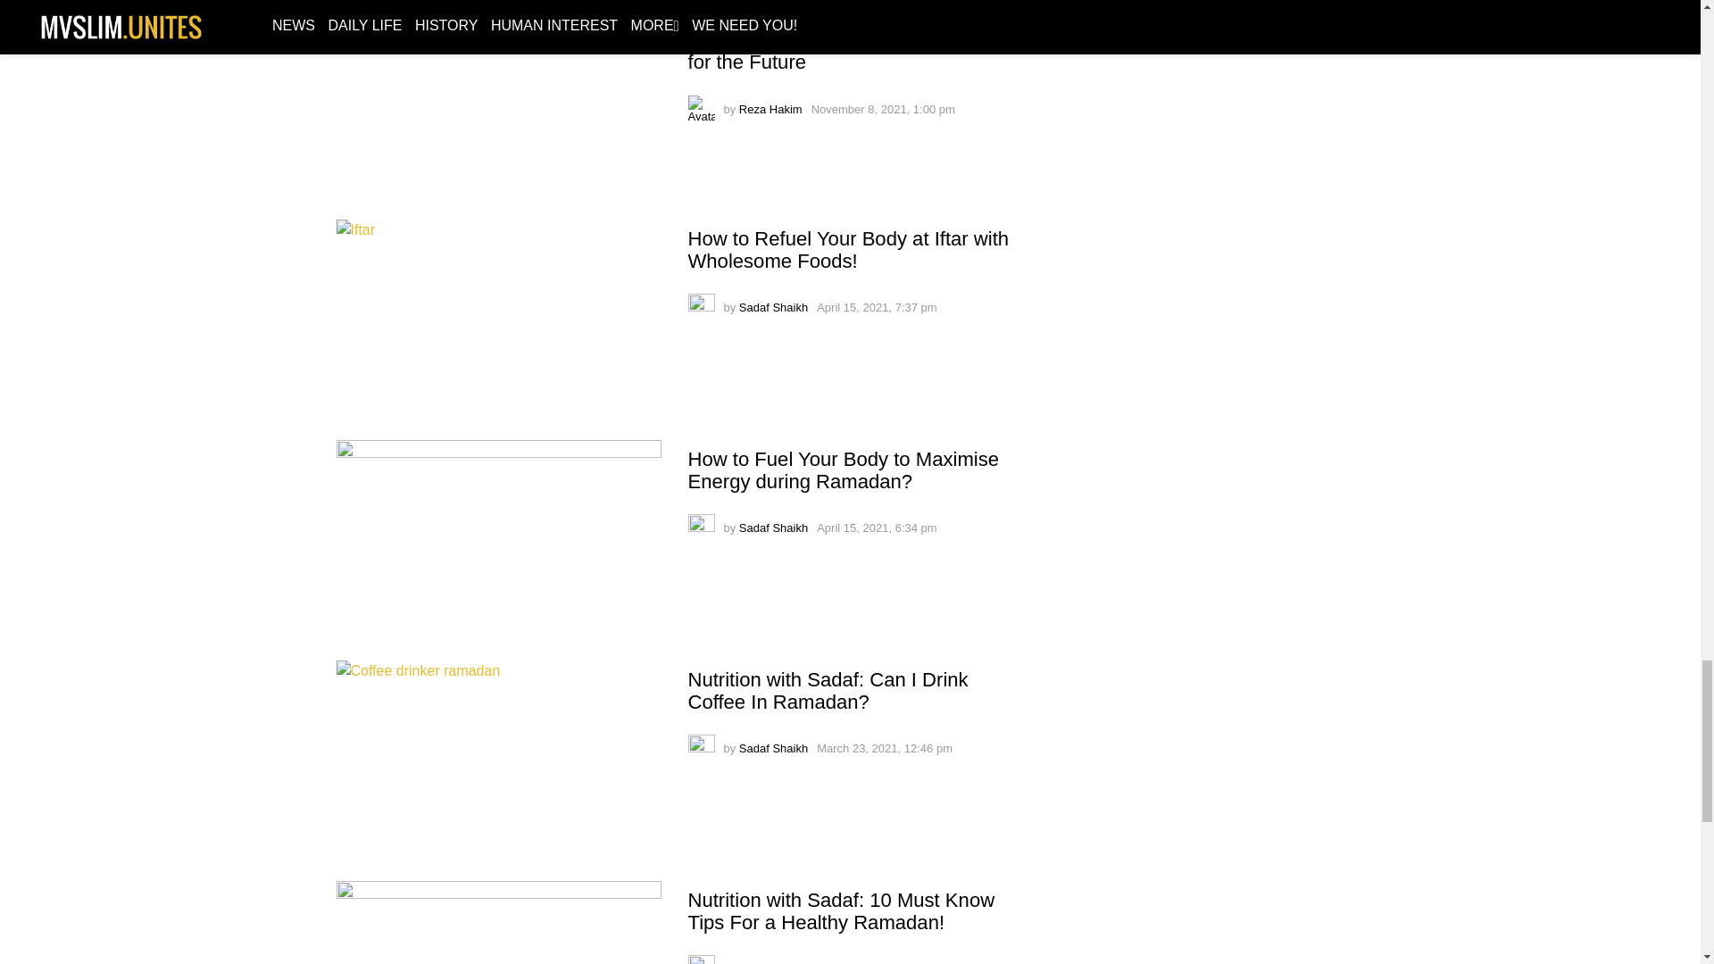 The image size is (1714, 964). What do you see at coordinates (773, 307) in the screenshot?
I see `Posts by Sadaf Shaikh` at bounding box center [773, 307].